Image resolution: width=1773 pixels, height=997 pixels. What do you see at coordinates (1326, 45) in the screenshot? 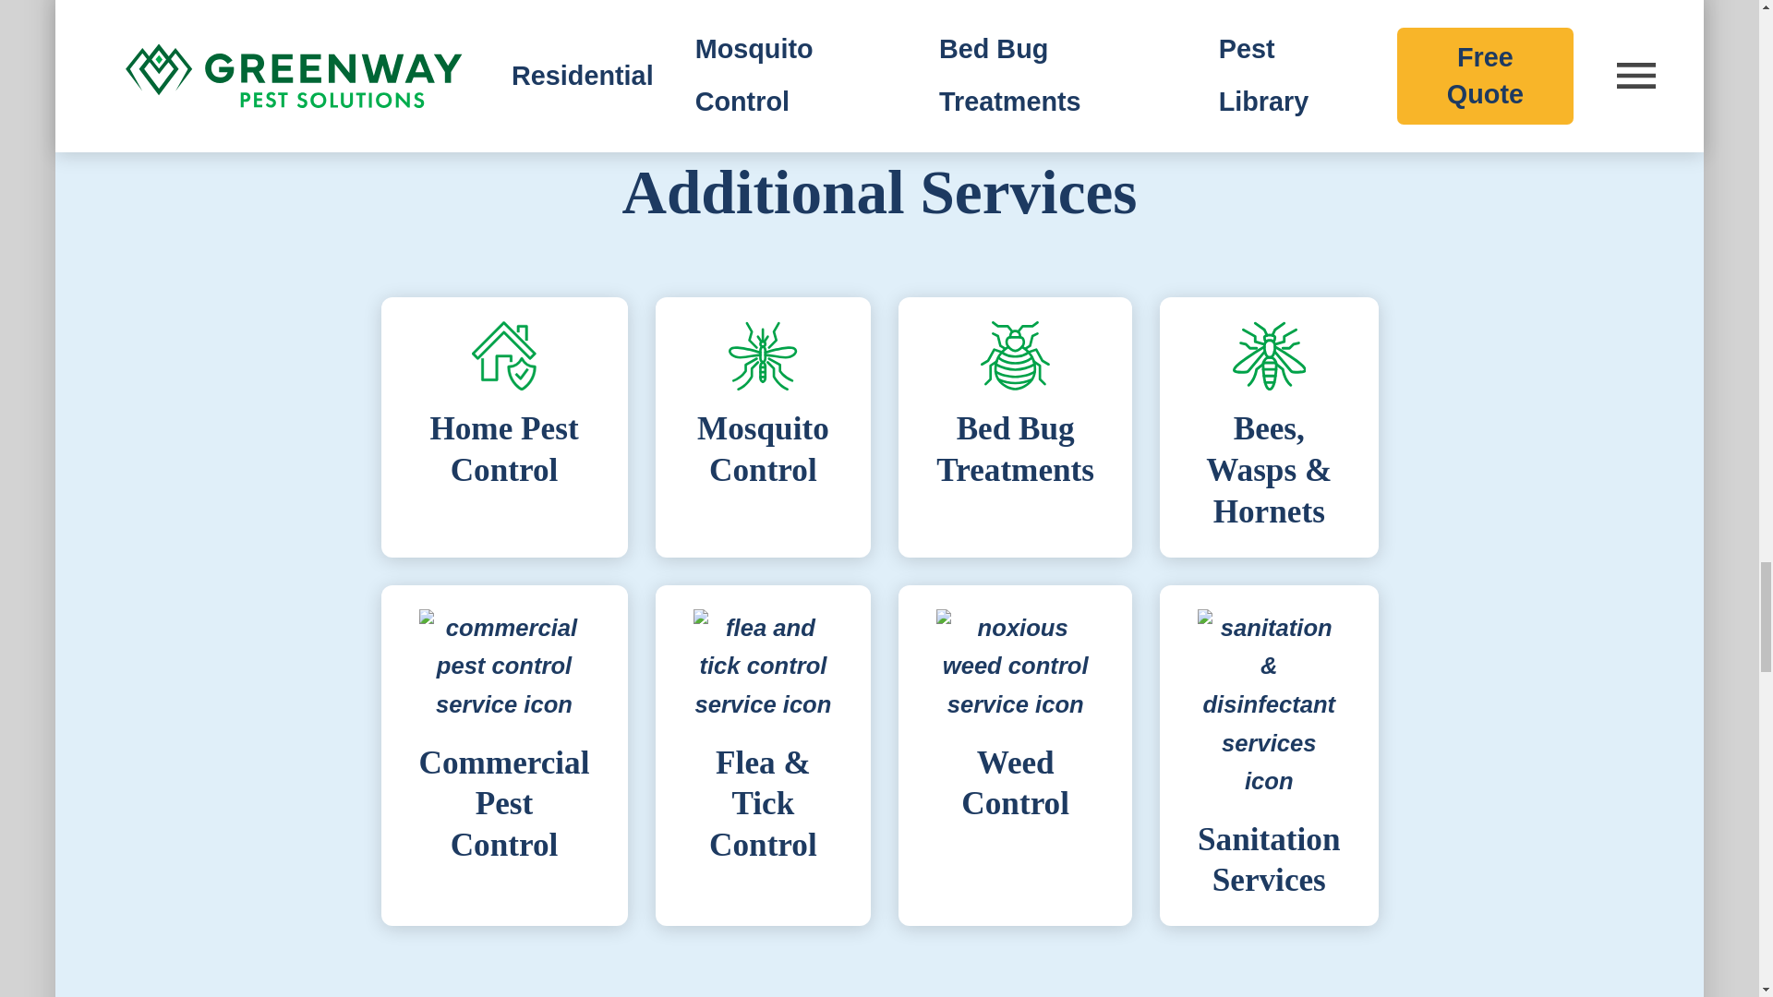
I see `rated stars` at bounding box center [1326, 45].